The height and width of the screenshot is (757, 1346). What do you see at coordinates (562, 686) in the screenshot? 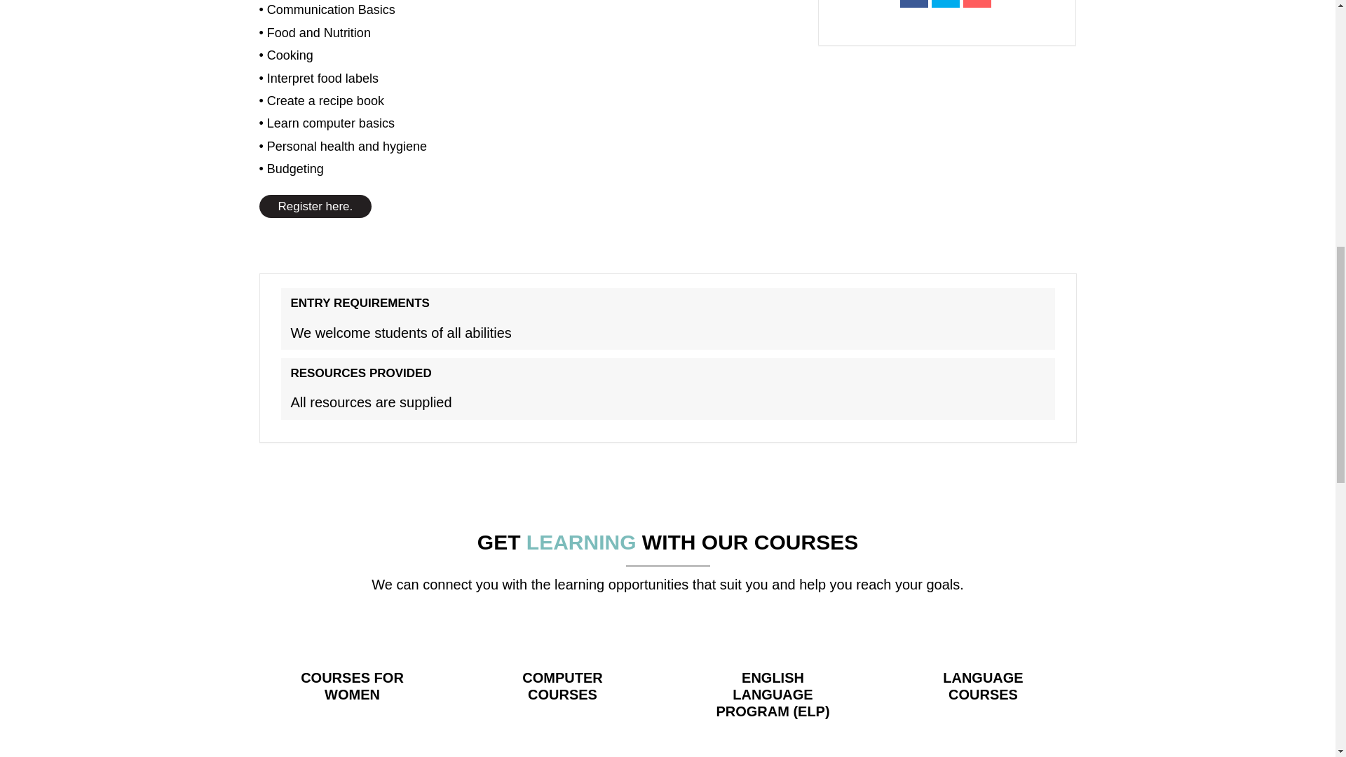
I see `Computer courses` at bounding box center [562, 686].